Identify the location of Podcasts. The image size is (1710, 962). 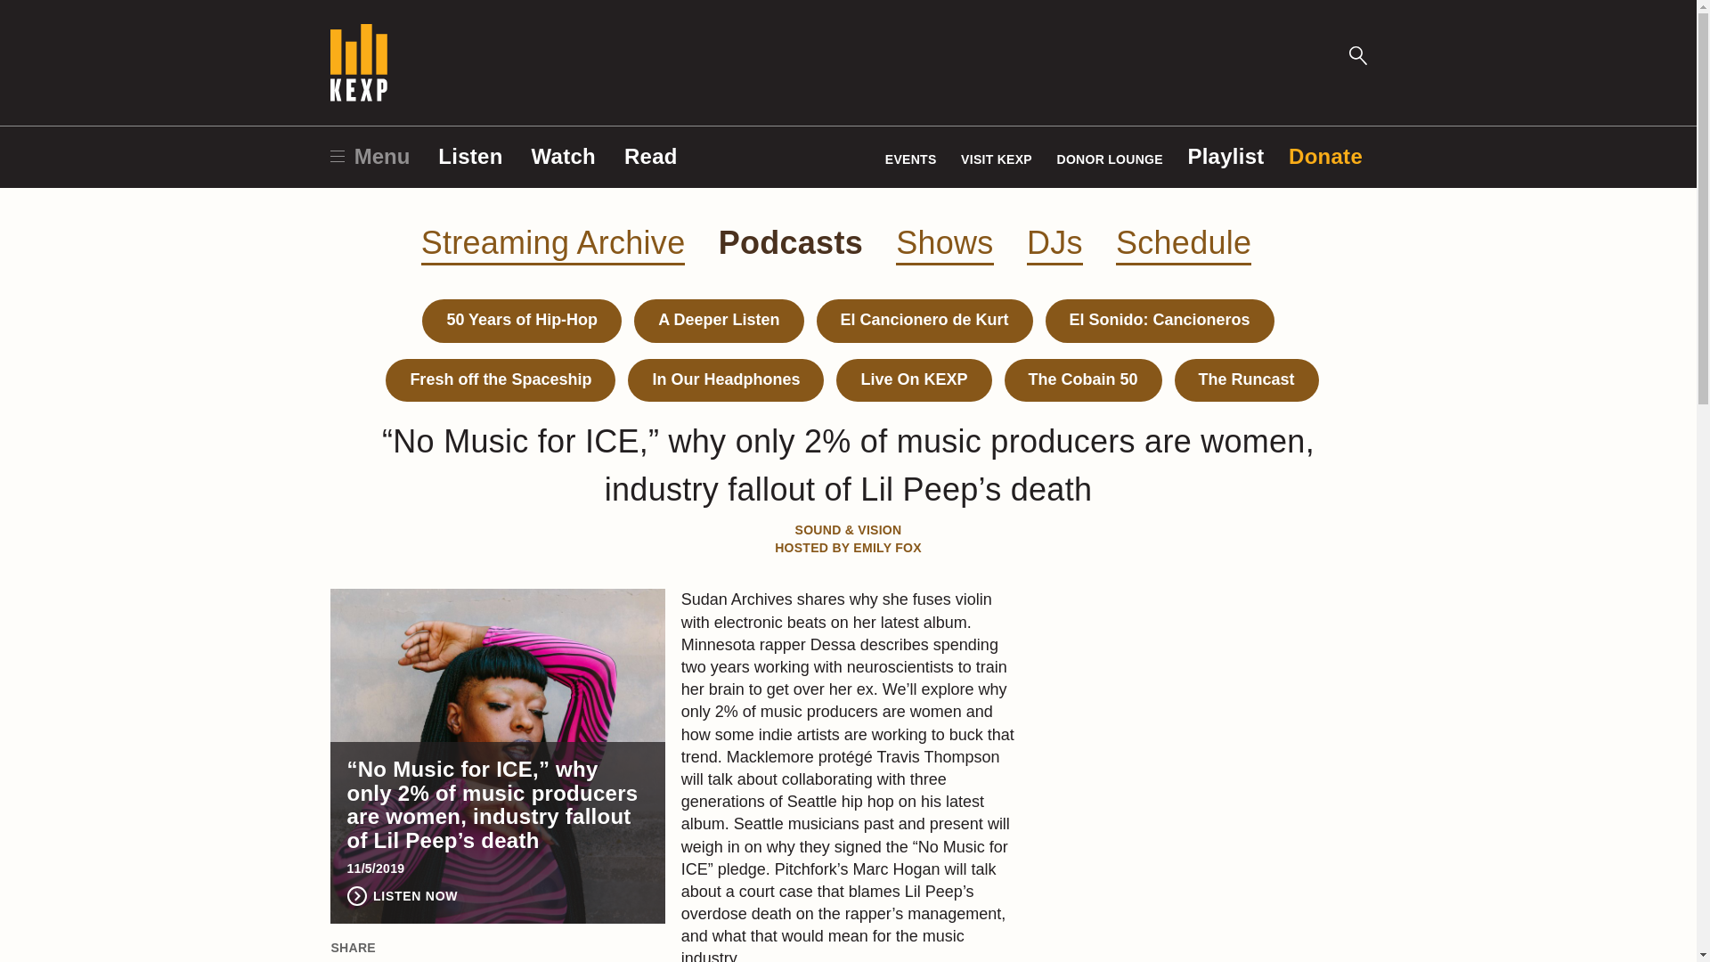
(791, 242).